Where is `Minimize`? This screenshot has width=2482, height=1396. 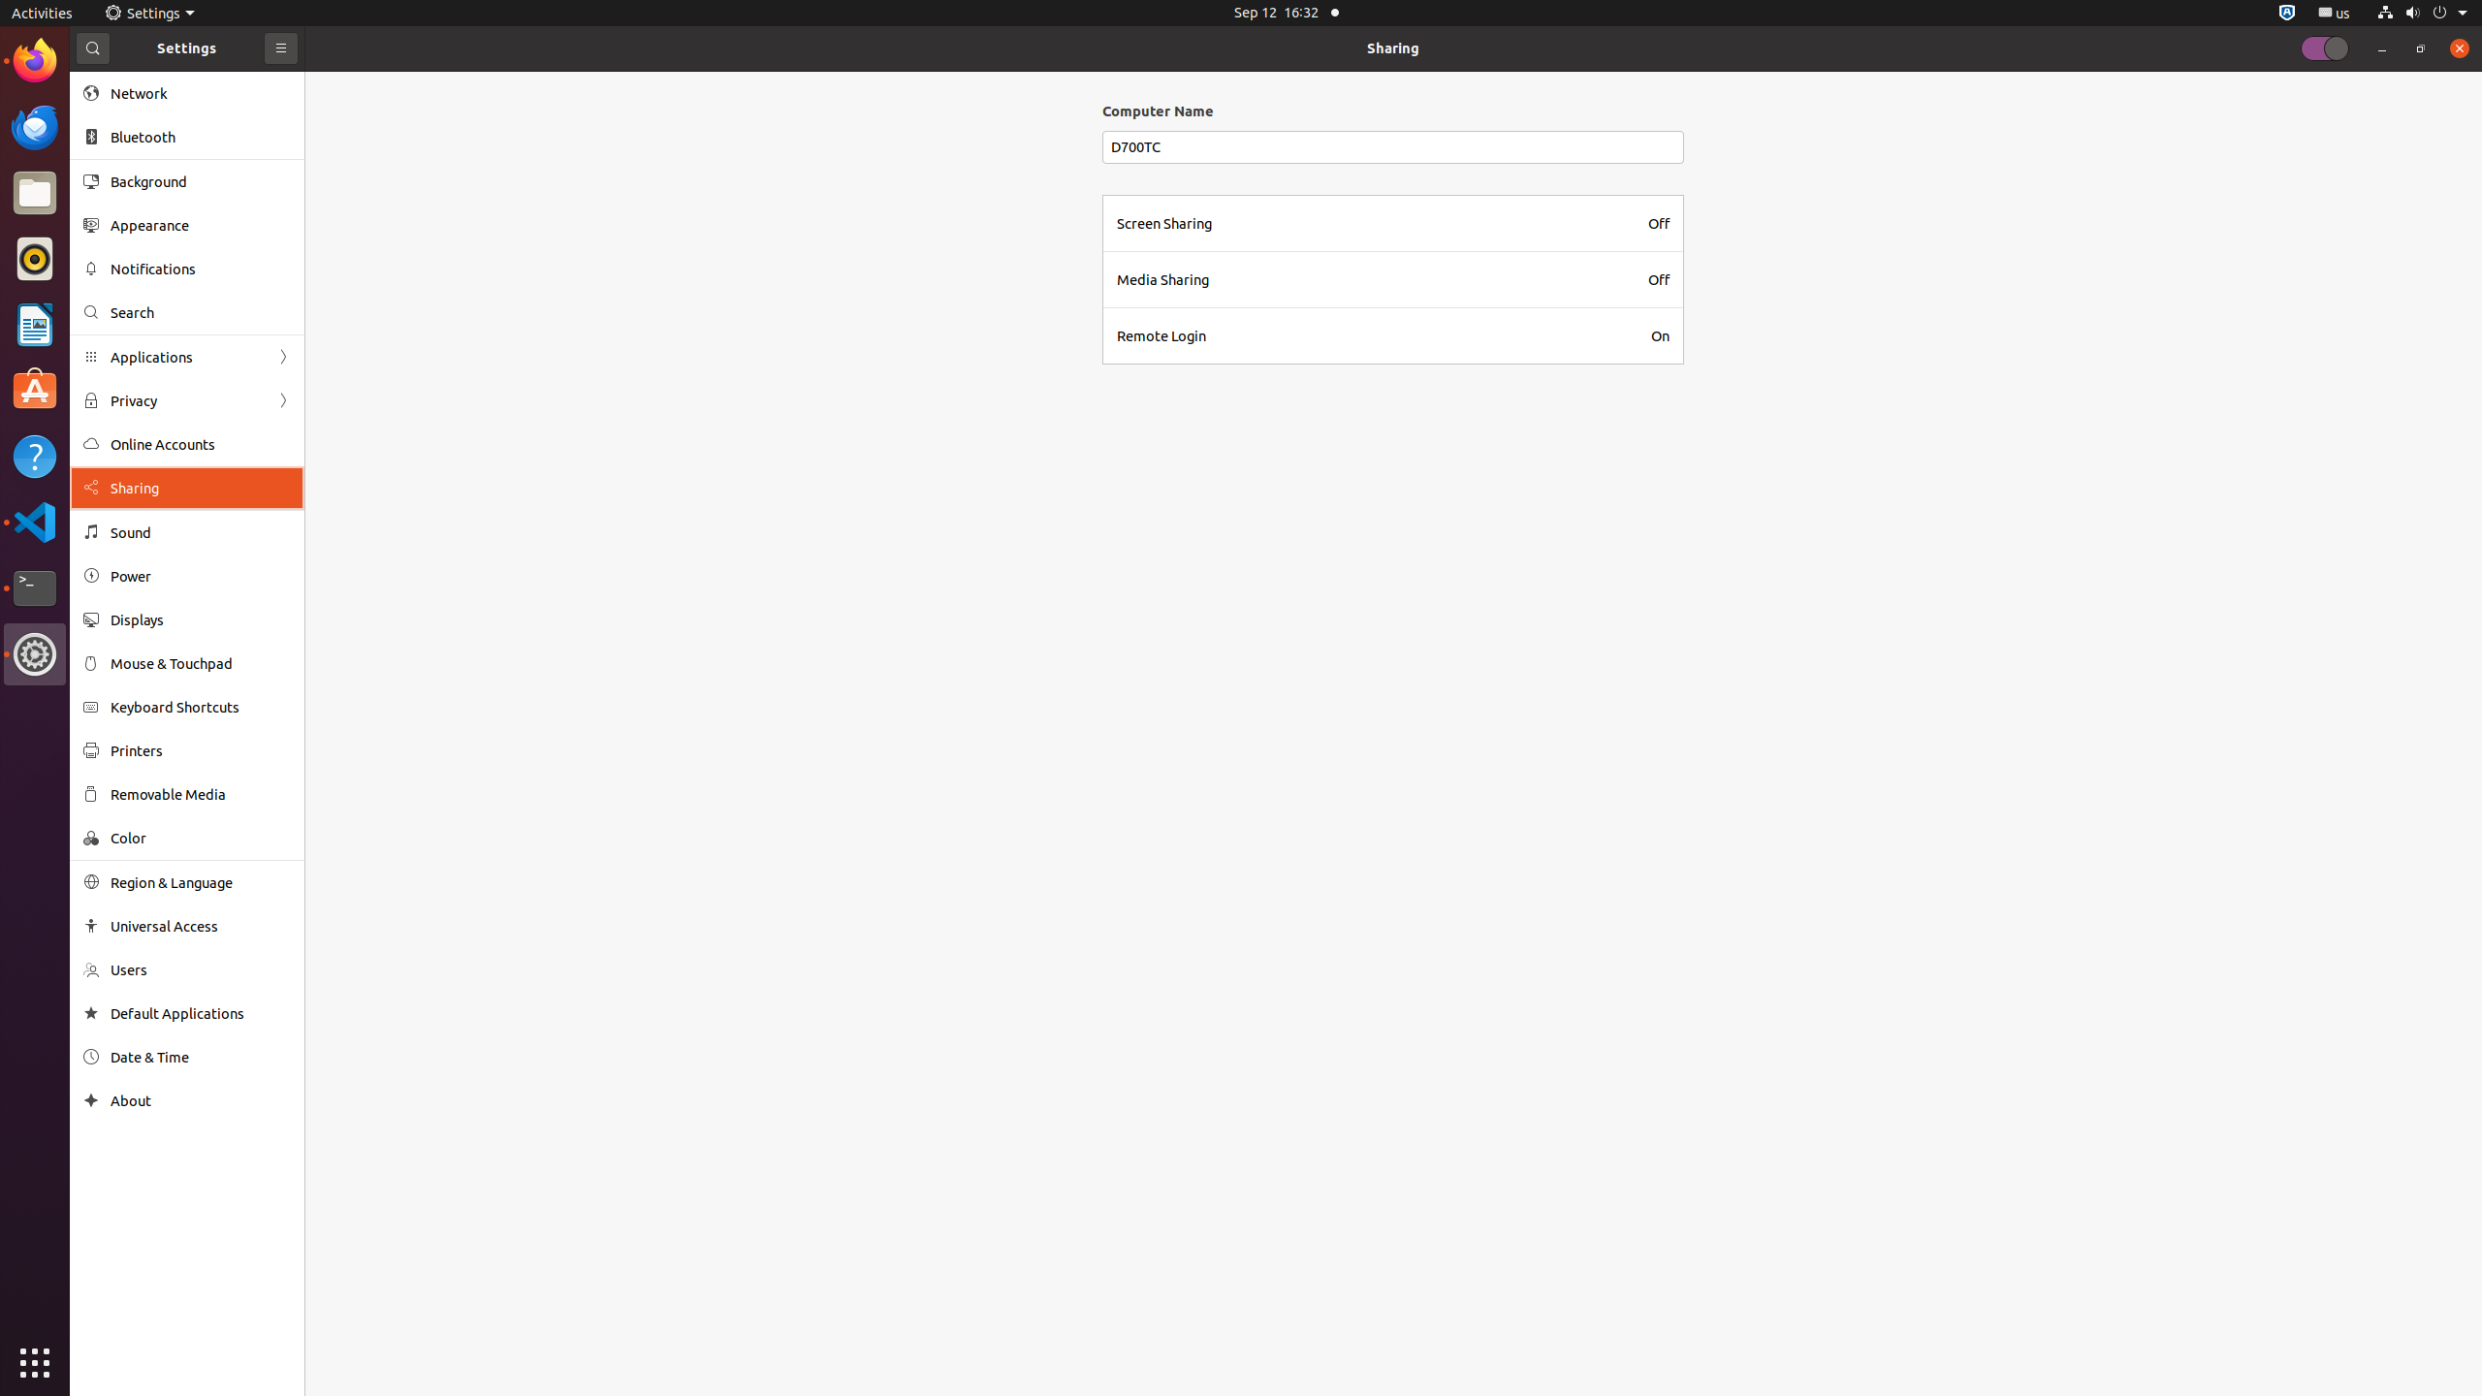
Minimize is located at coordinates (2382, 48).